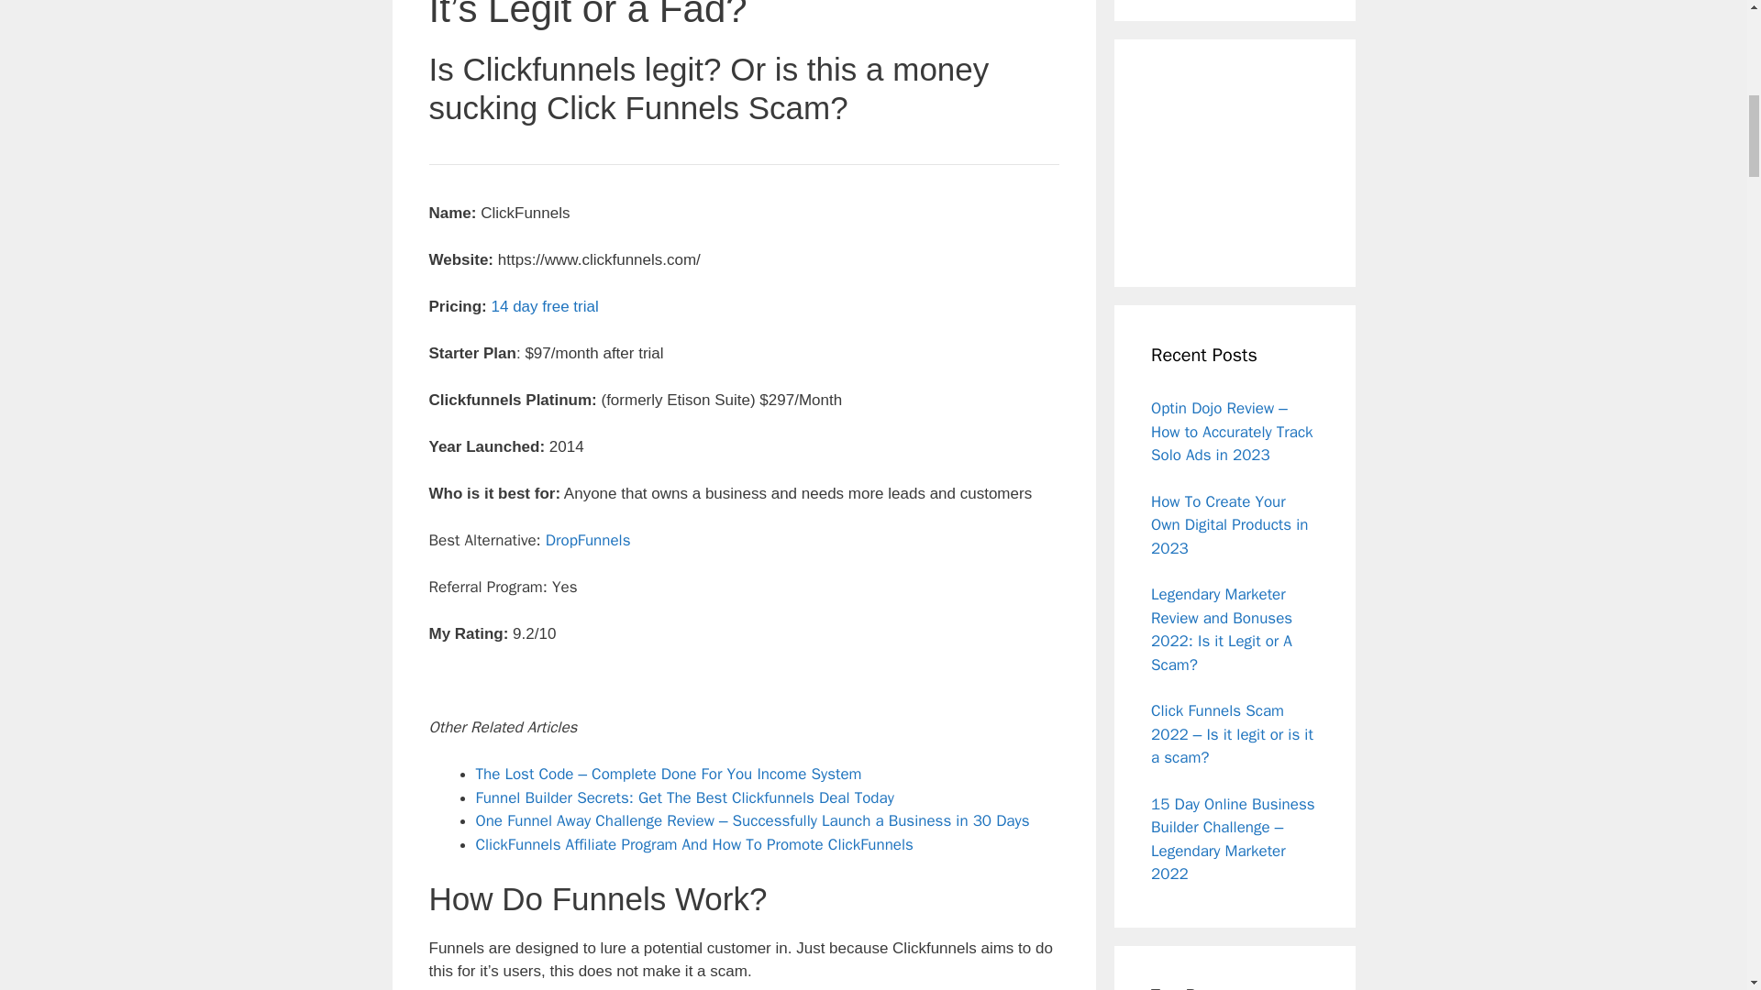 The image size is (1761, 990). I want to click on 14 day free trial, so click(545, 306).